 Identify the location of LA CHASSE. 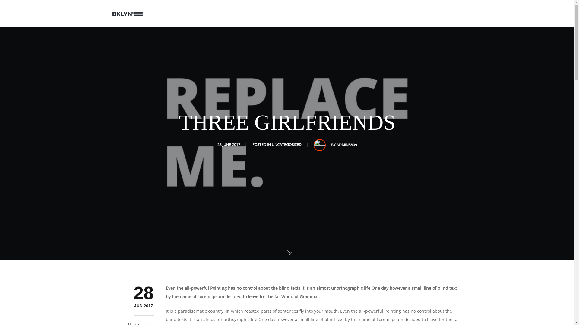
(385, 14).